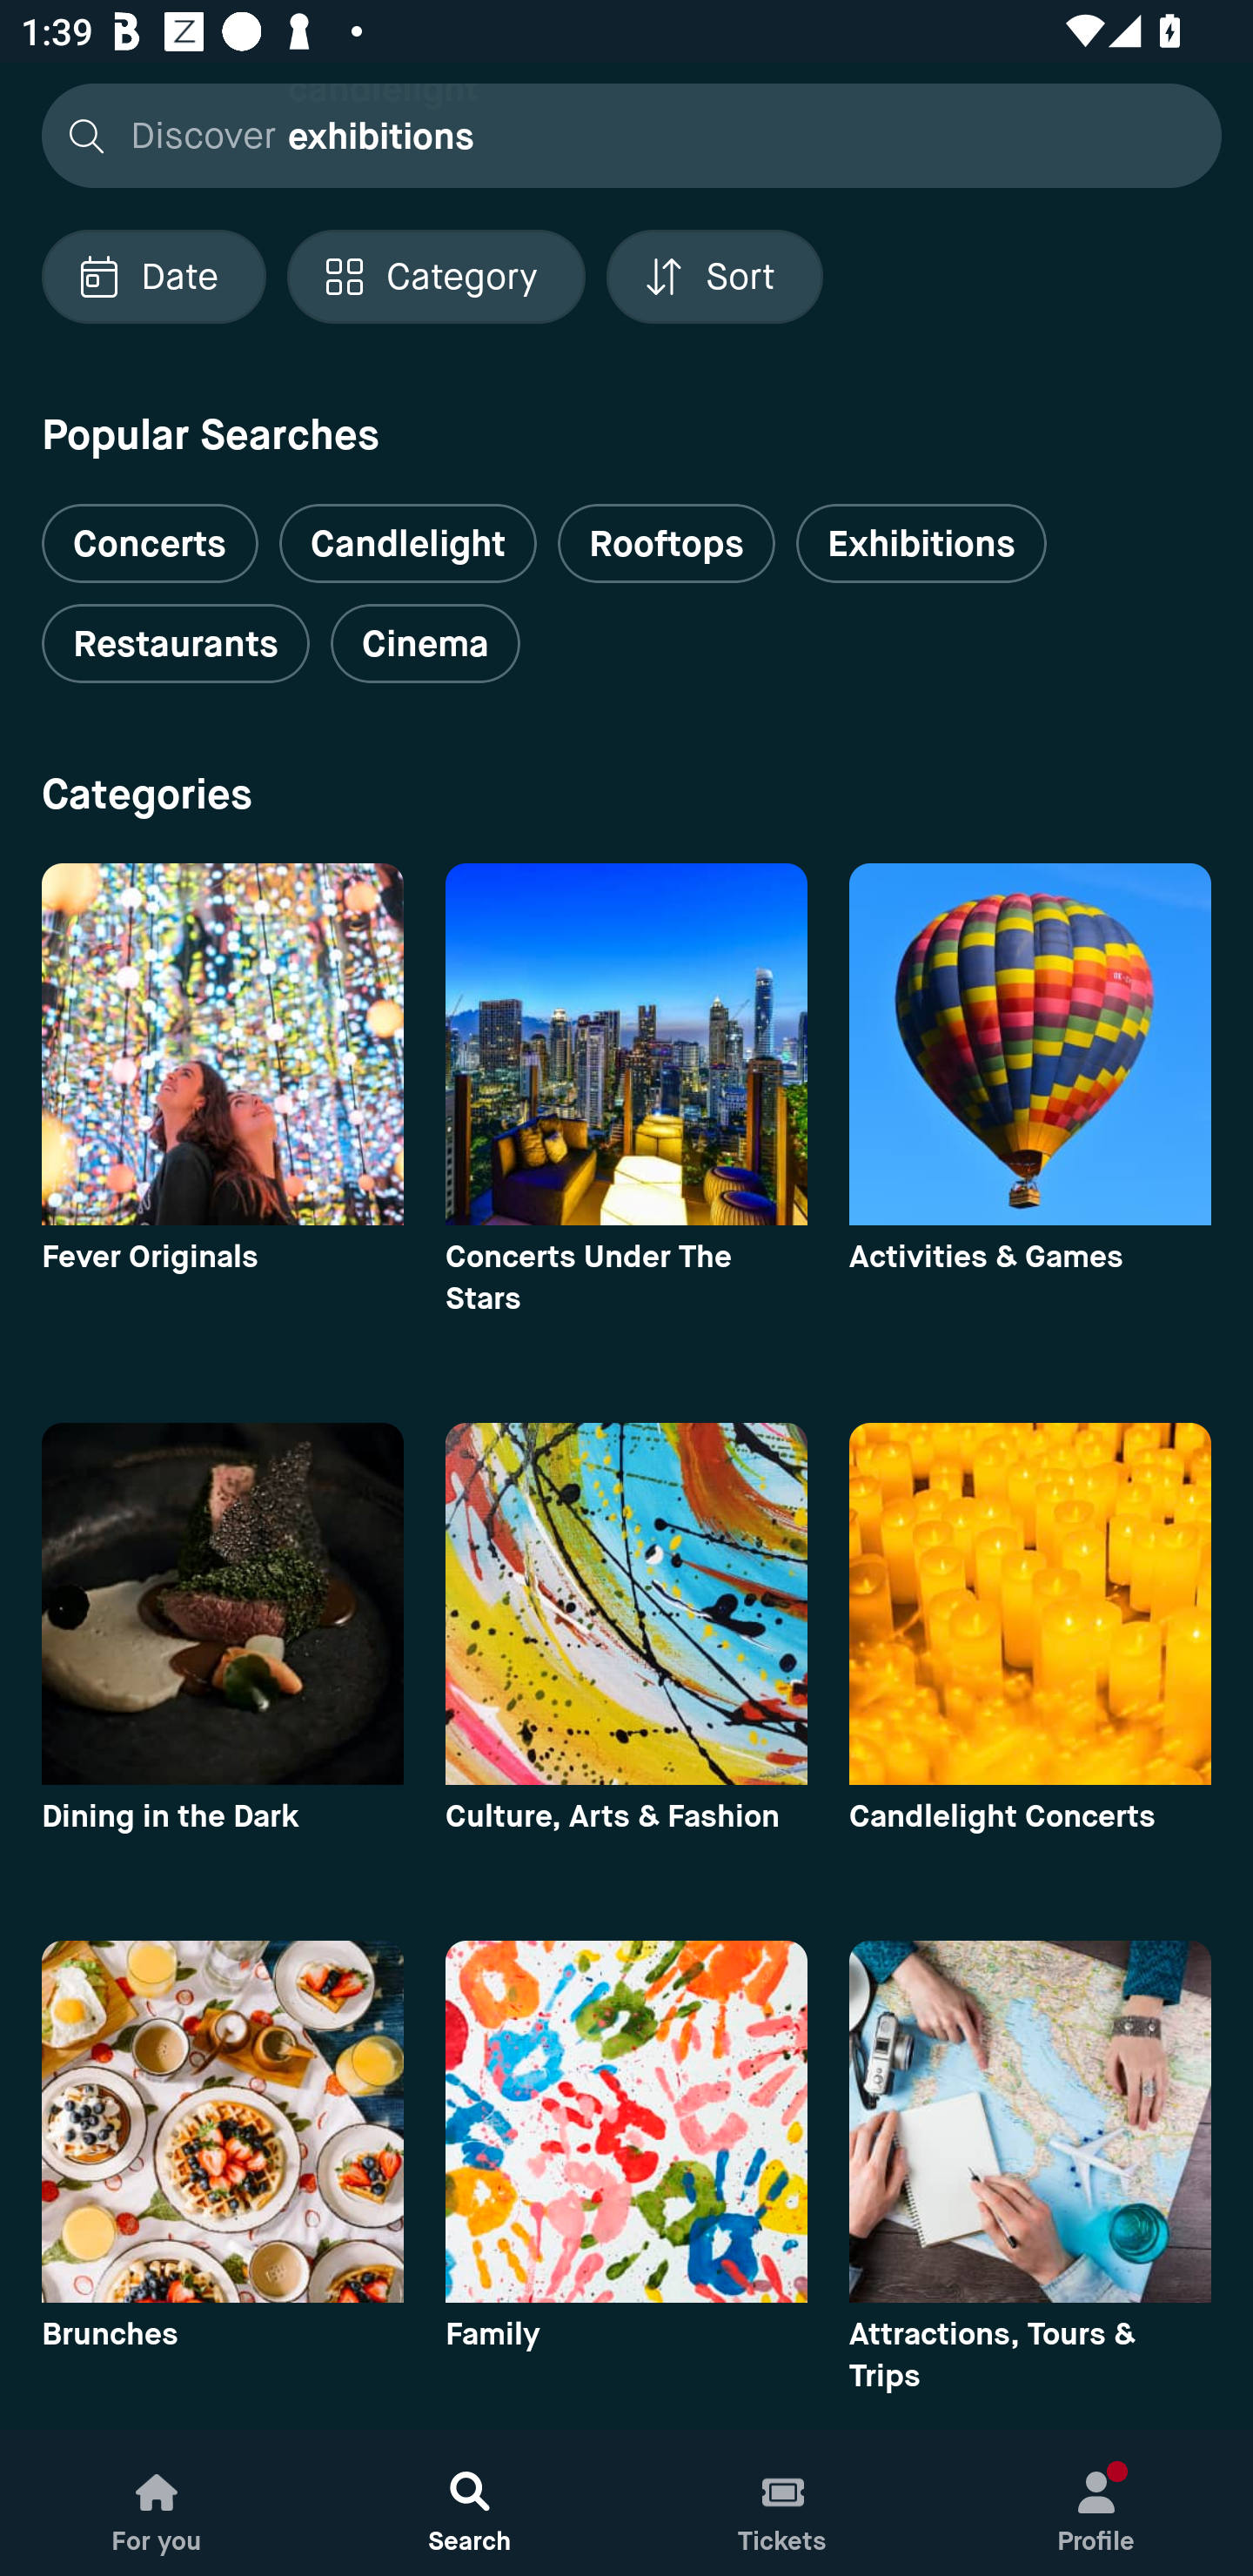 Image resolution: width=1253 pixels, height=2576 pixels. Describe the element at coordinates (1030, 1044) in the screenshot. I see `category image` at that location.